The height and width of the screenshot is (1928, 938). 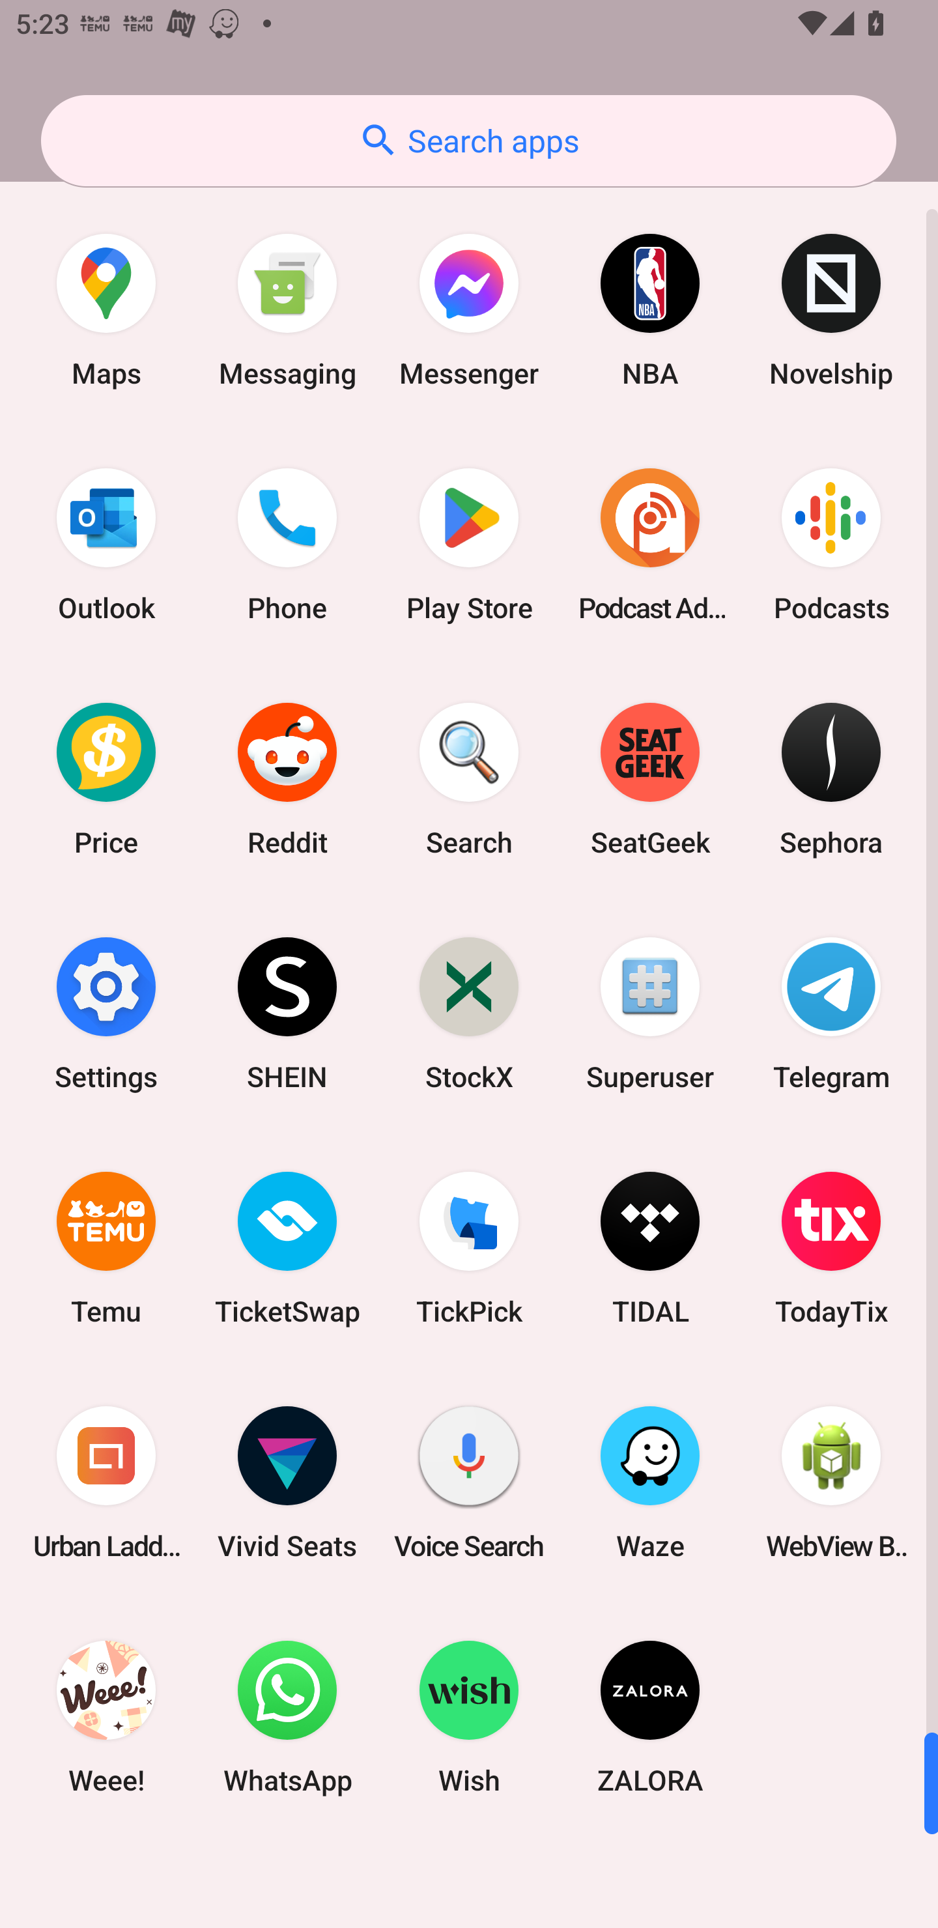 I want to click on StockX, so click(x=469, y=1013).